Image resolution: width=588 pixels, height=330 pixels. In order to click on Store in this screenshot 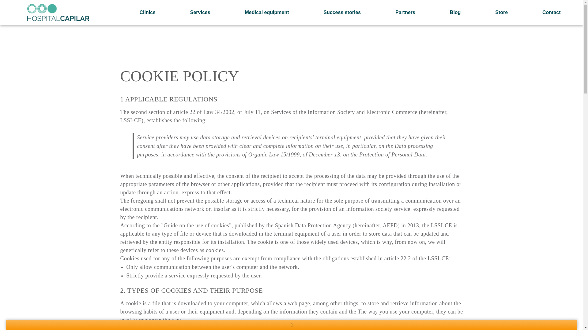, I will do `click(501, 12)`.